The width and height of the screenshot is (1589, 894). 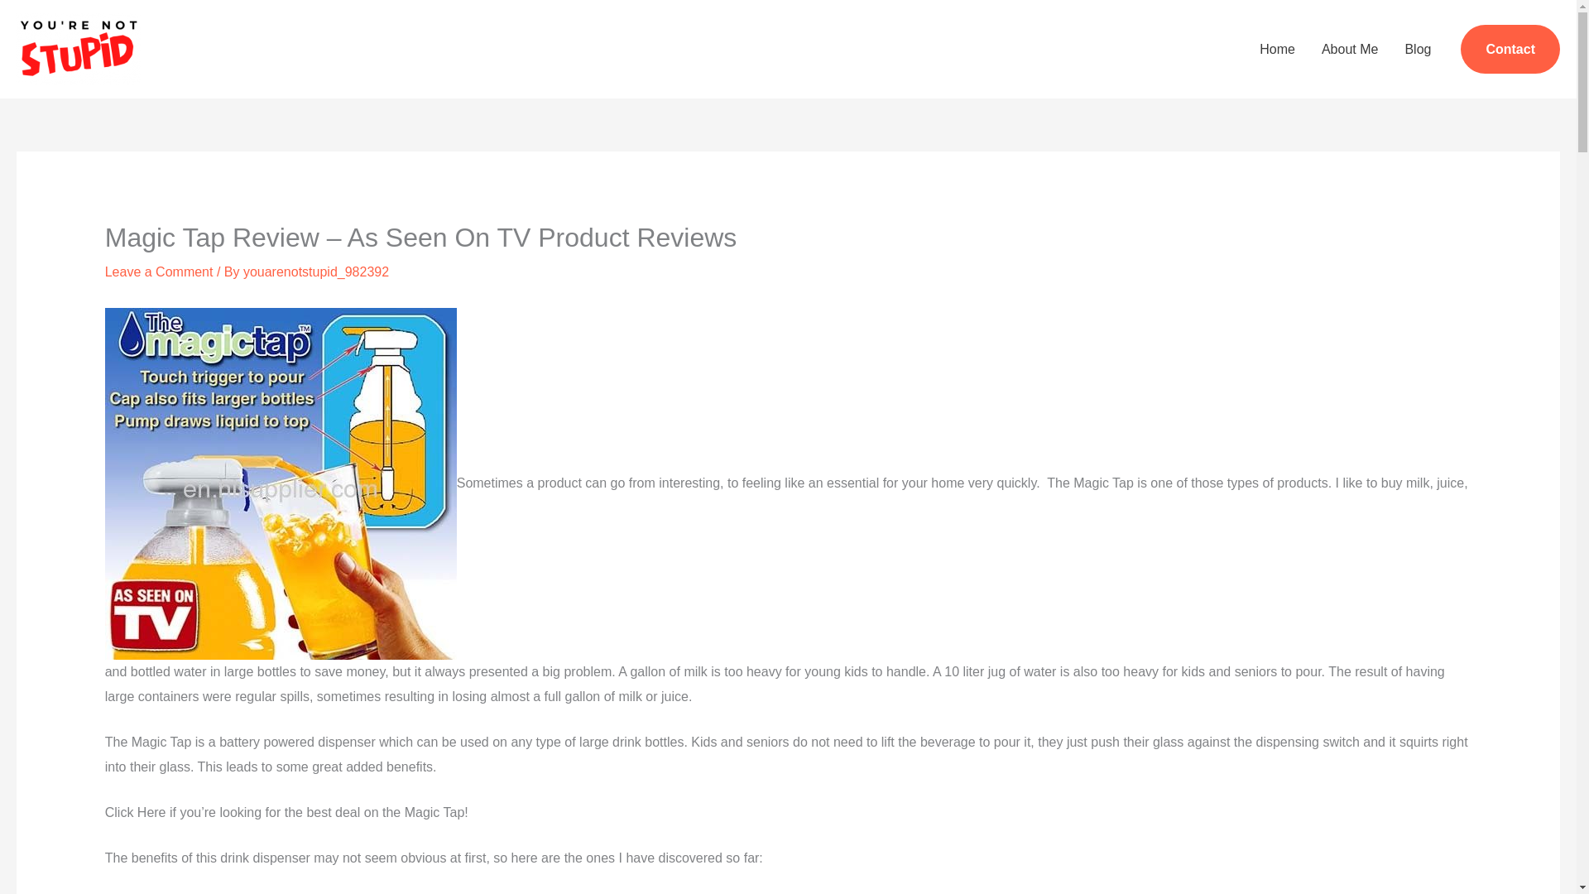 I want to click on Home, so click(x=1276, y=48).